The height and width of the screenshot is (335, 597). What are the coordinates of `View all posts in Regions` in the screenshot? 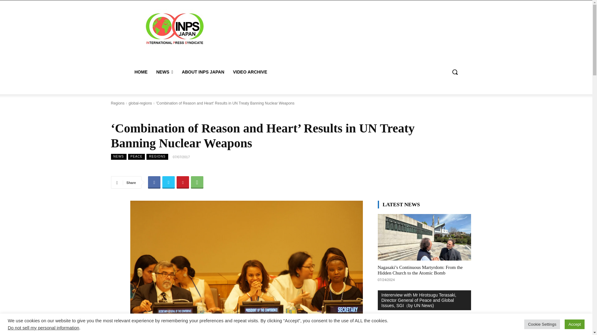 It's located at (117, 103).